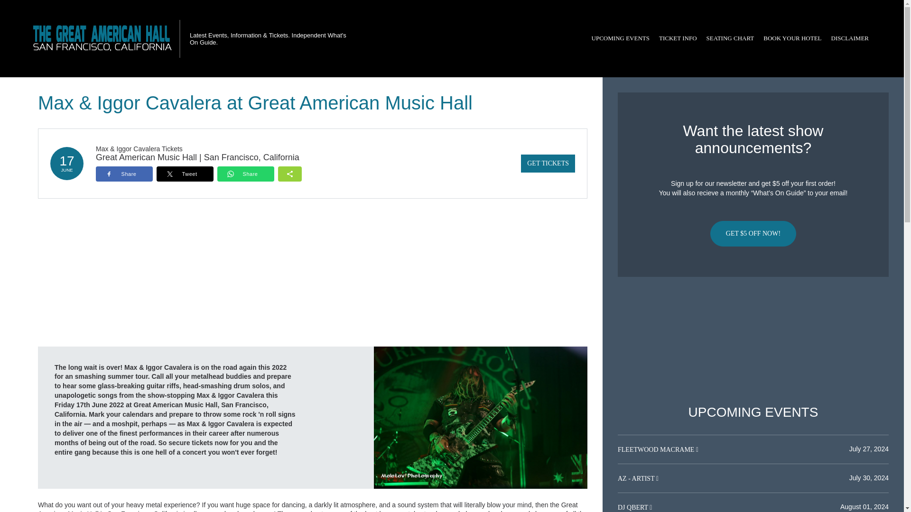  Describe the element at coordinates (730, 38) in the screenshot. I see `SEATING CHART` at that location.